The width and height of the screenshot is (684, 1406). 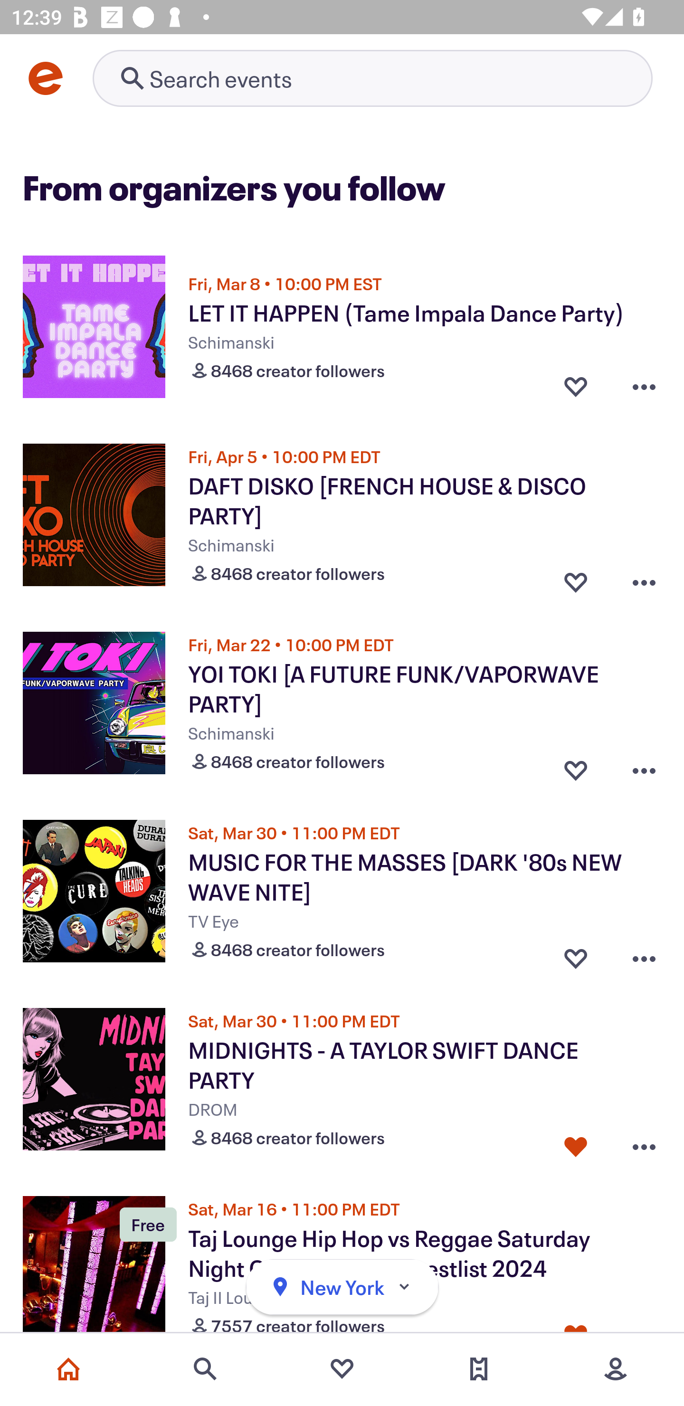 What do you see at coordinates (342, 1287) in the screenshot?
I see `New York` at bounding box center [342, 1287].